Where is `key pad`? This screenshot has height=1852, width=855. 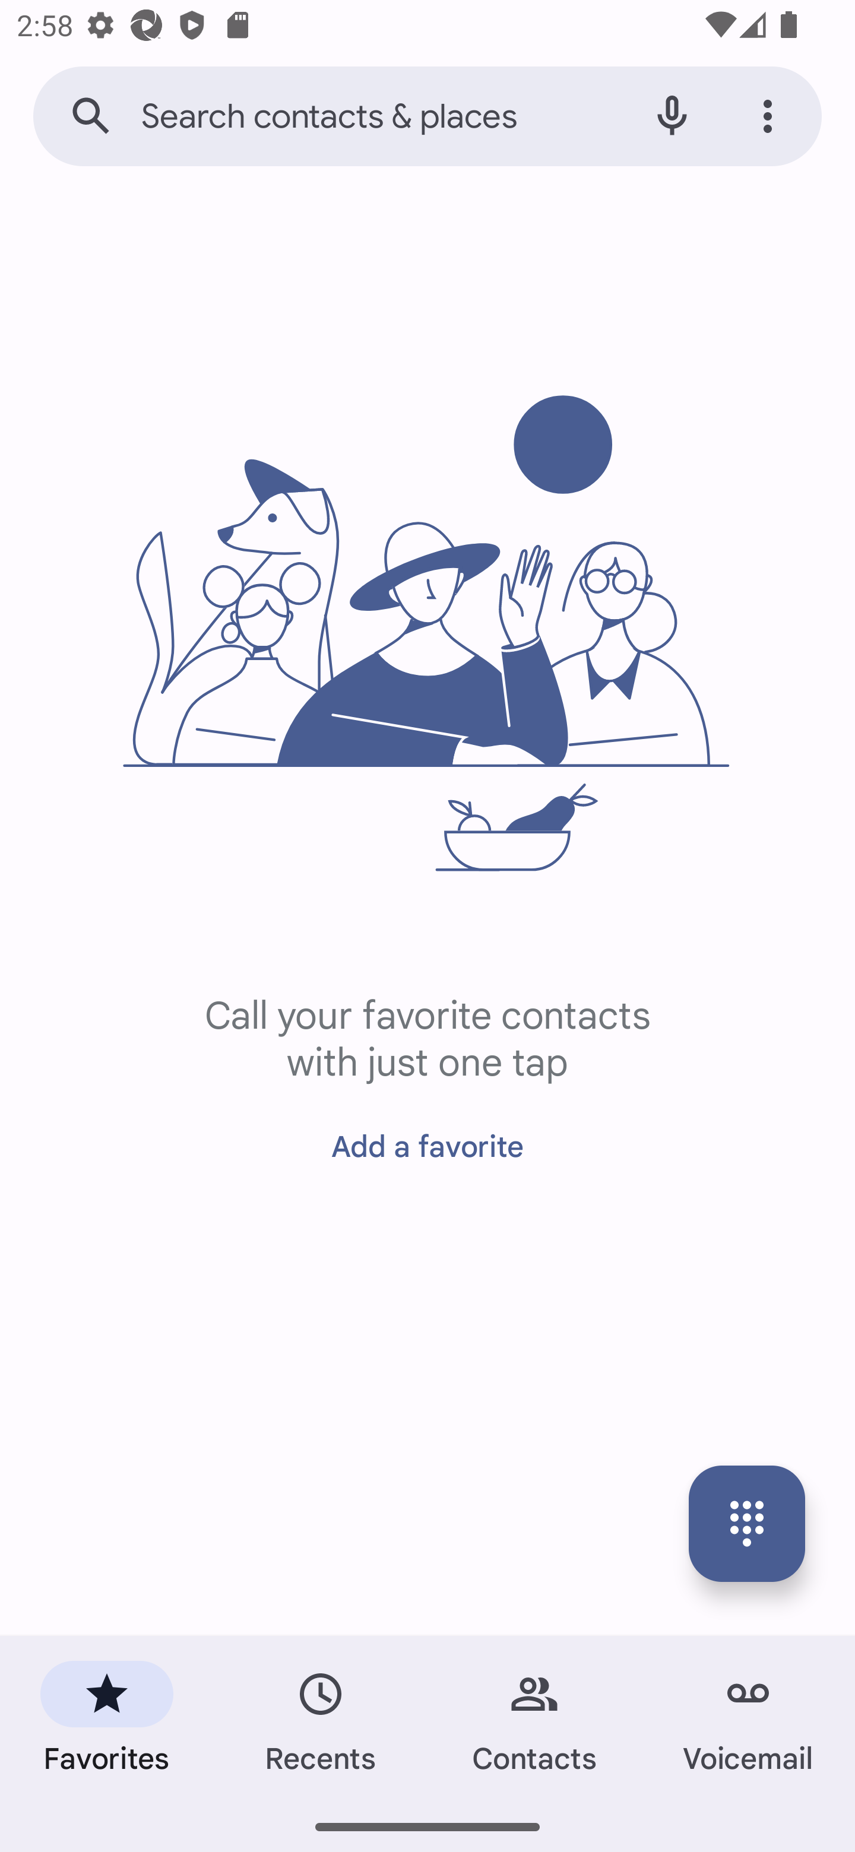
key pad is located at coordinates (747, 1523).